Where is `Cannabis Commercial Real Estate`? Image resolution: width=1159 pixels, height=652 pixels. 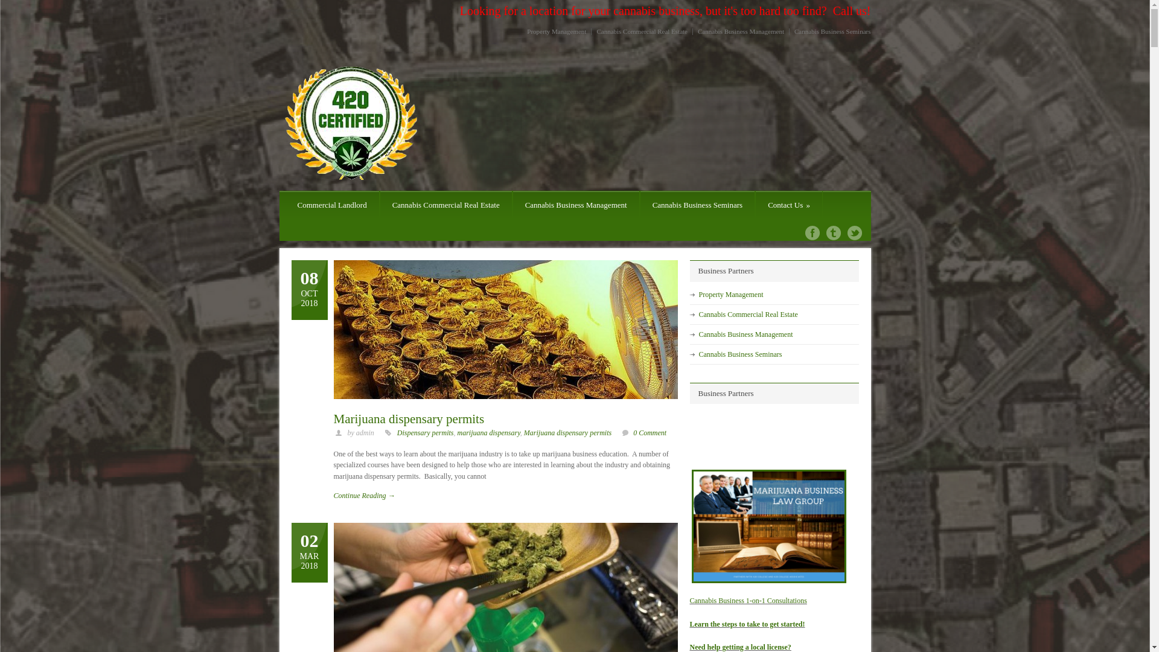 Cannabis Commercial Real Estate is located at coordinates (642, 31).